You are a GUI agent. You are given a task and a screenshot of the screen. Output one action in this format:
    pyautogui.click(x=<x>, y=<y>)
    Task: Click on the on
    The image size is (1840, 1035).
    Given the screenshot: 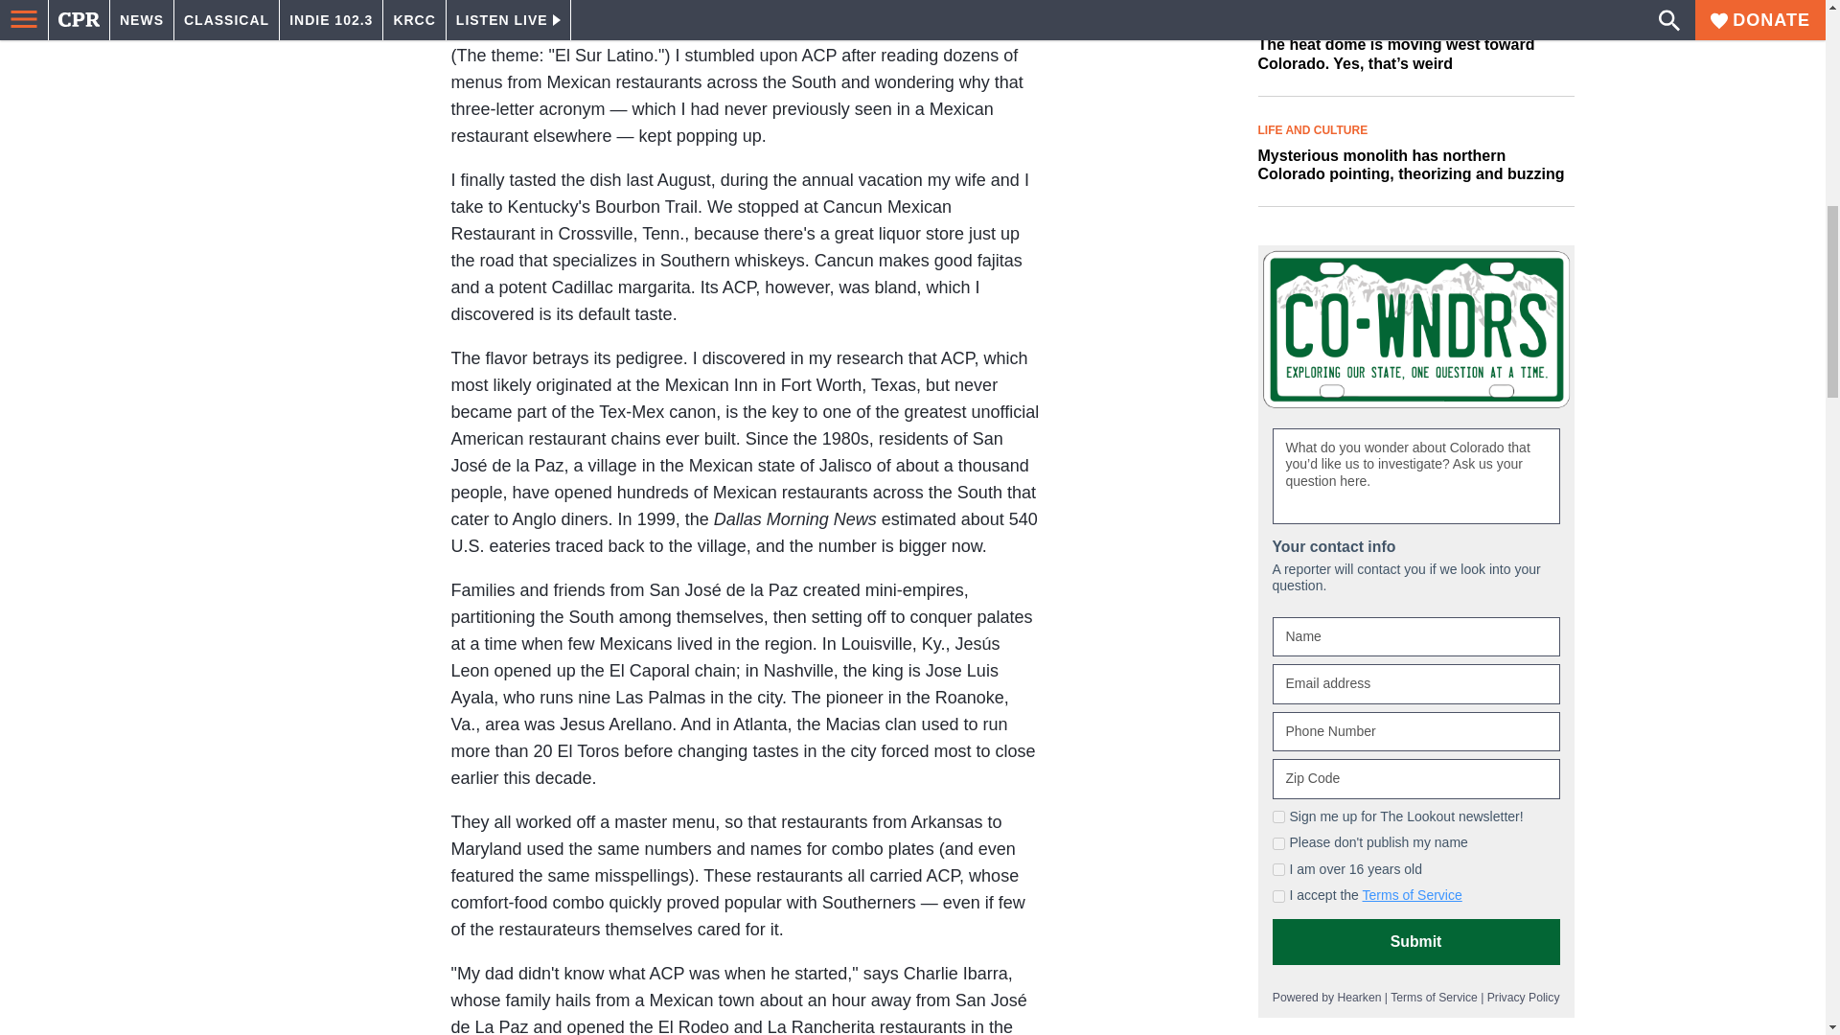 What is the action you would take?
    pyautogui.click(x=1278, y=816)
    